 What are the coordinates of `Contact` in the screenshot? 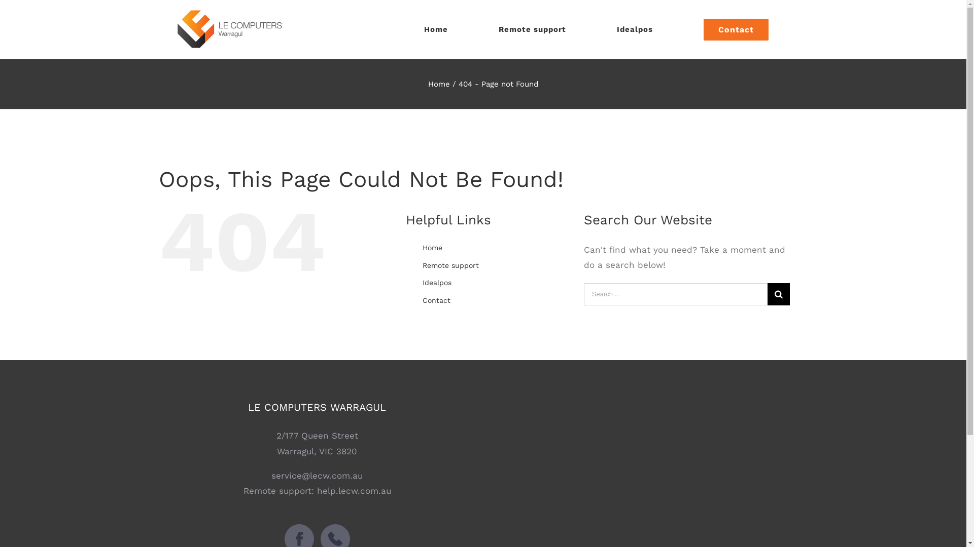 It's located at (436, 300).